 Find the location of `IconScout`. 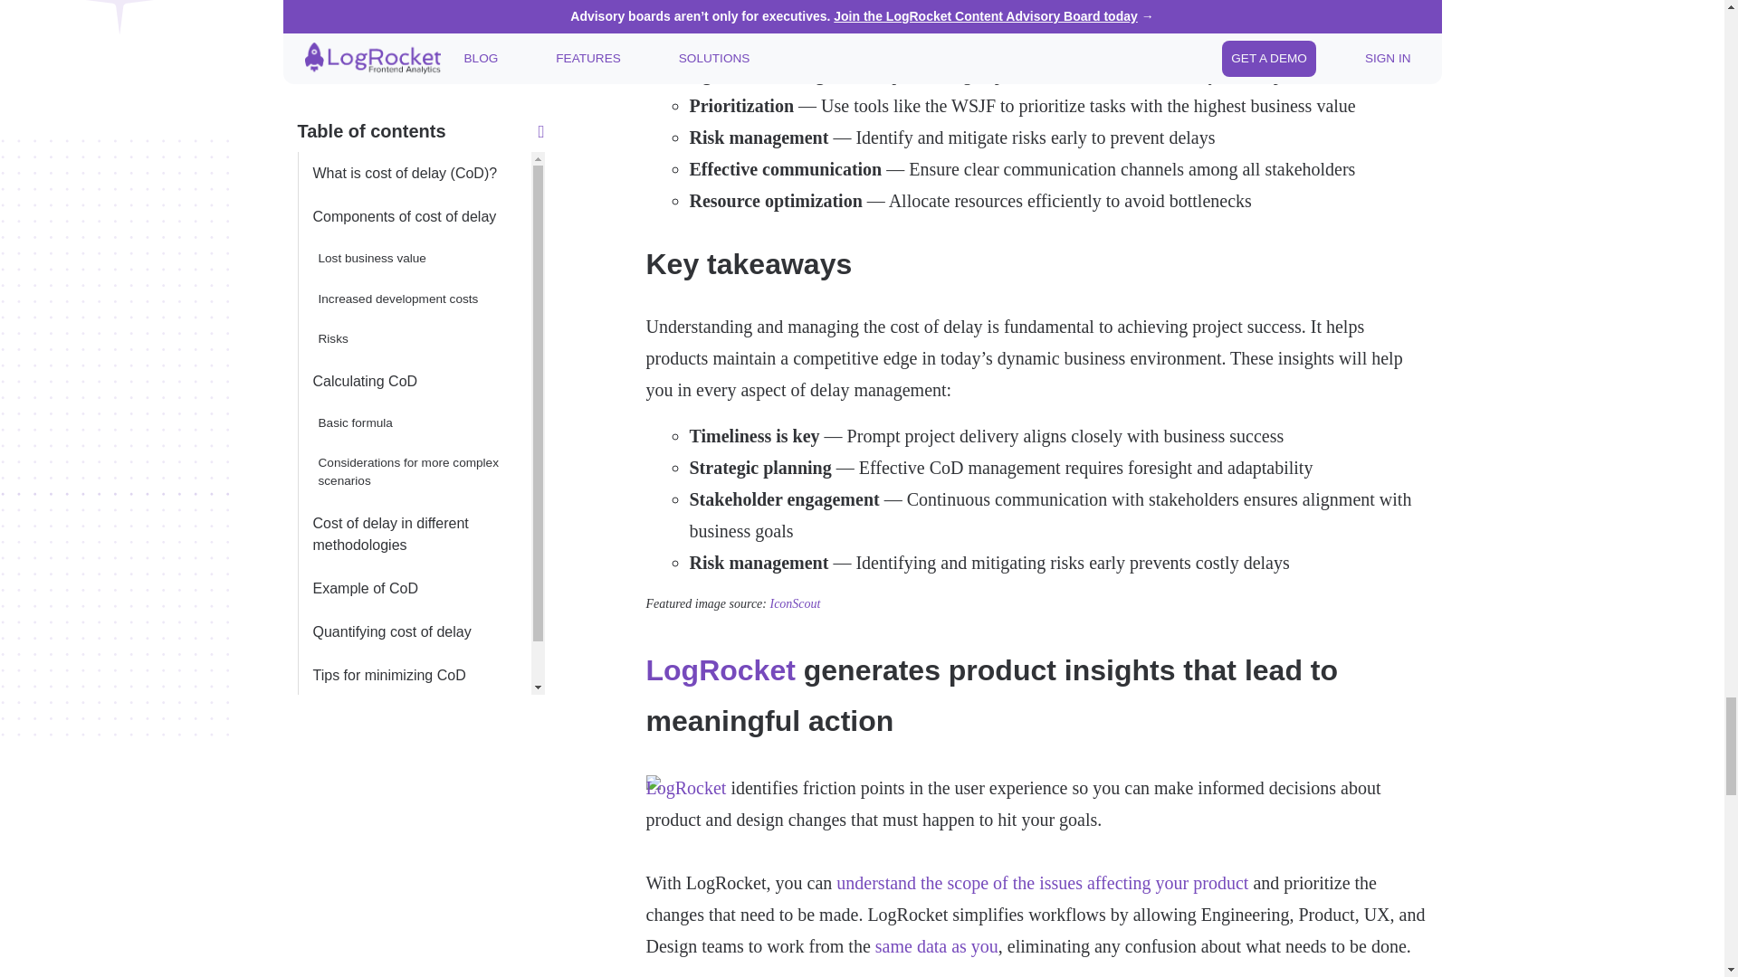

IconScout is located at coordinates (795, 603).